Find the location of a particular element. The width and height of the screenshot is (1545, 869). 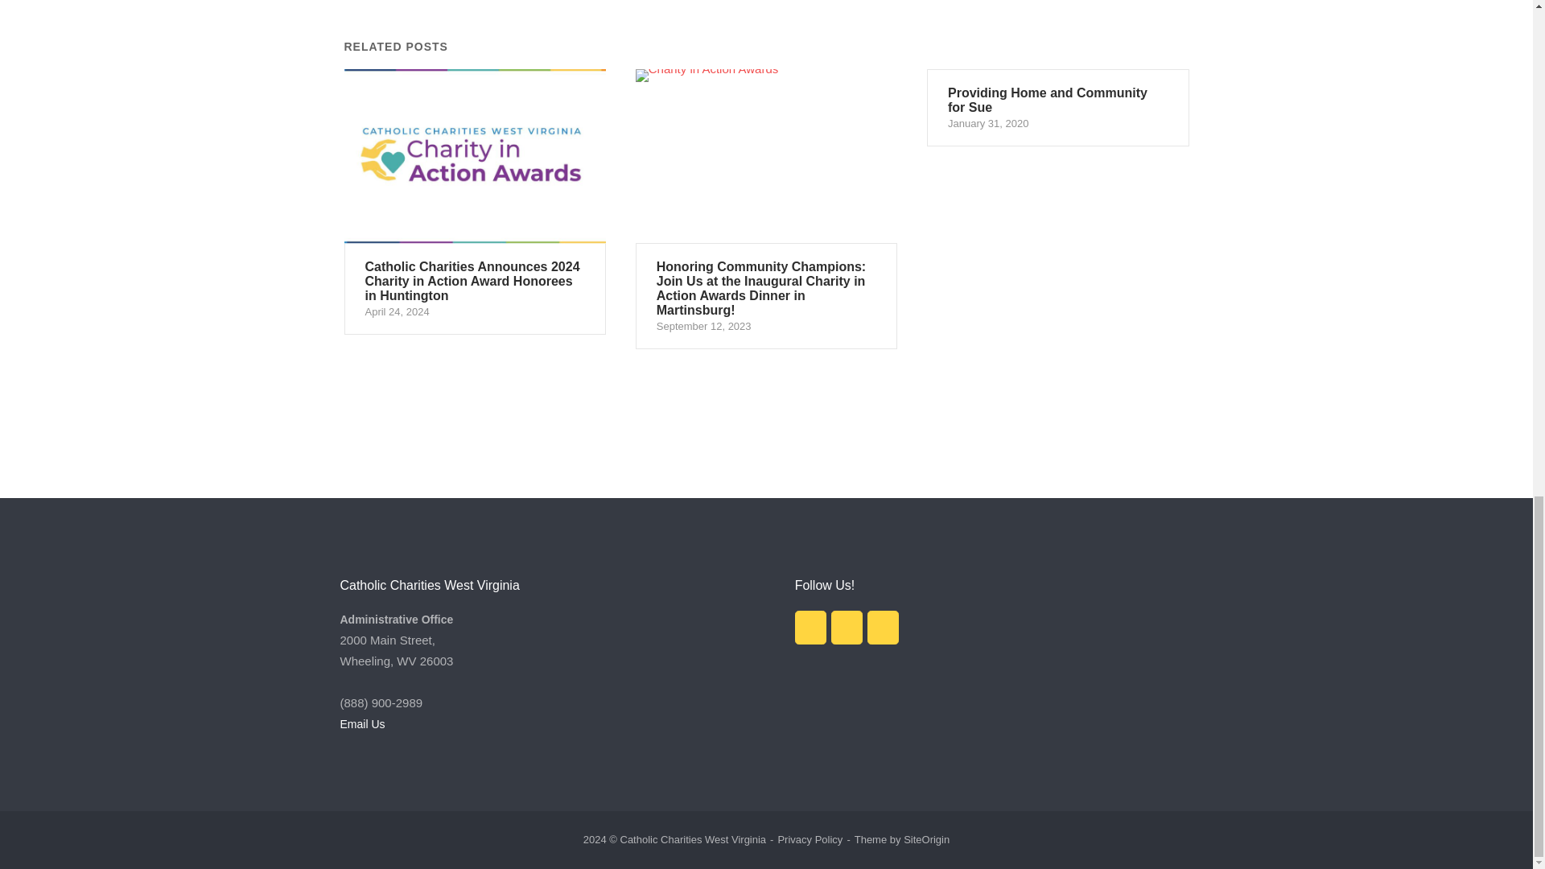

Catholic Charities West Virginia on Facebook is located at coordinates (811, 628).